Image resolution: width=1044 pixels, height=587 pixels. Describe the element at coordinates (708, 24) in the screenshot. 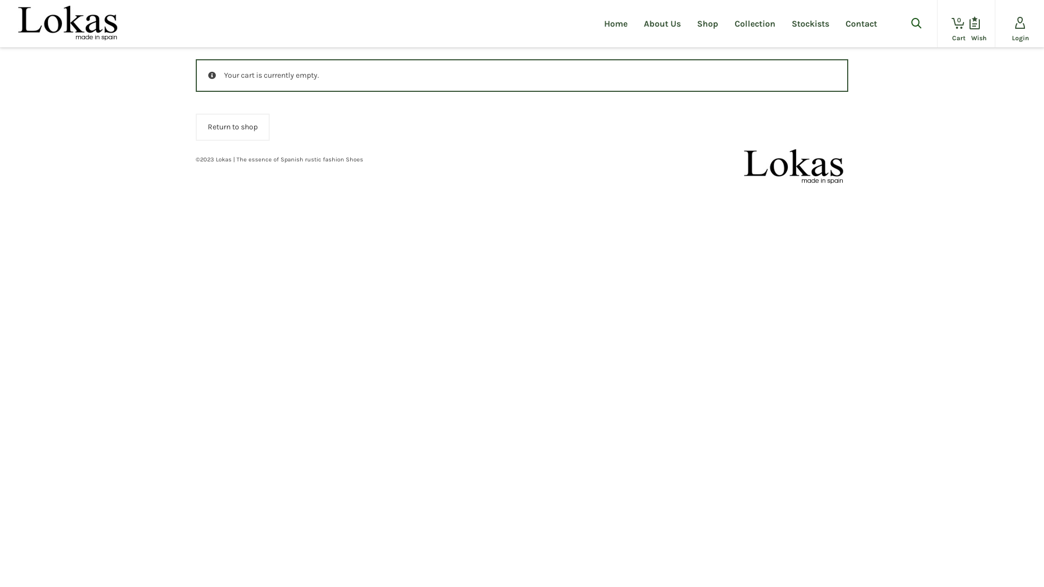

I see `Shop` at that location.